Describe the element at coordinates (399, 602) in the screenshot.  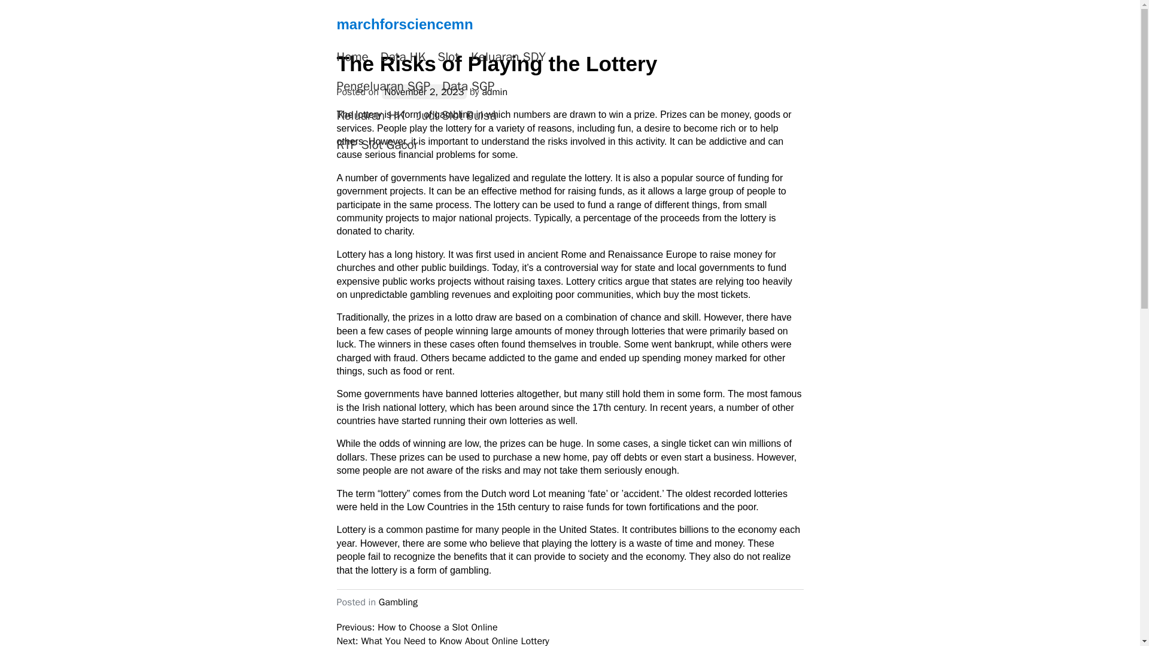
I see `Gambling` at that location.